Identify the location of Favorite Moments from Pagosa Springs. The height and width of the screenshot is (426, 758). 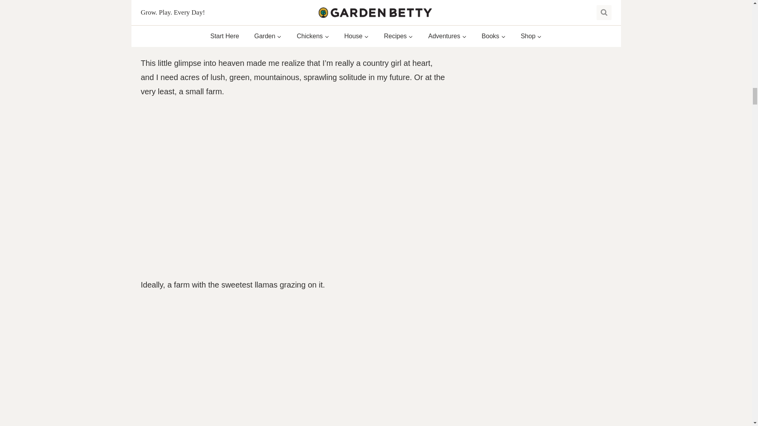
(293, 22).